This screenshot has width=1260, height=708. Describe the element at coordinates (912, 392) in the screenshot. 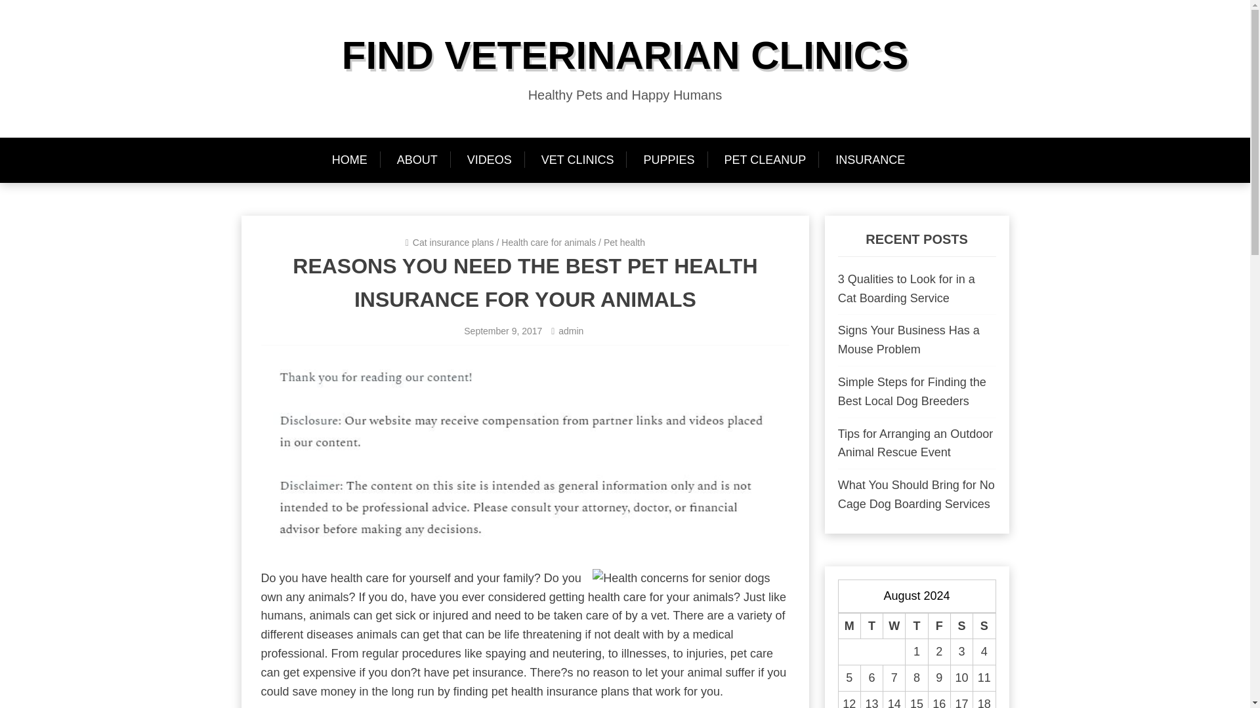

I see `Simple Steps for Finding the Best Local Dog Breeders` at that location.